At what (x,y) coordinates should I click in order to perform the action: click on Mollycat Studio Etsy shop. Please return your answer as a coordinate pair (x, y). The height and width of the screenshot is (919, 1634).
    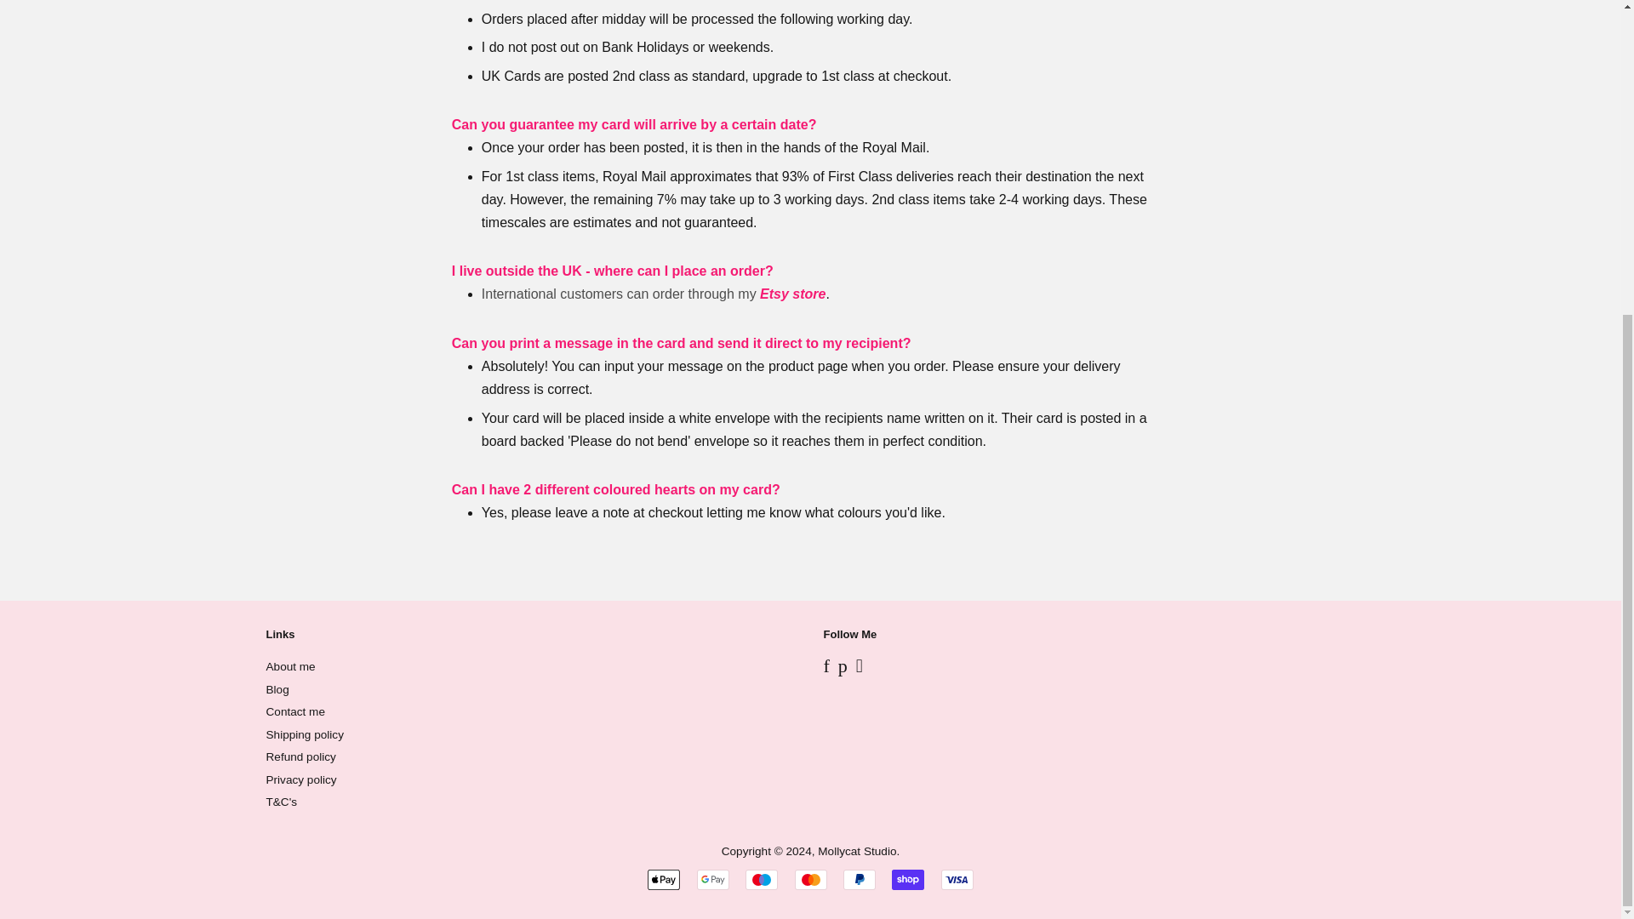
    Looking at the image, I should click on (654, 294).